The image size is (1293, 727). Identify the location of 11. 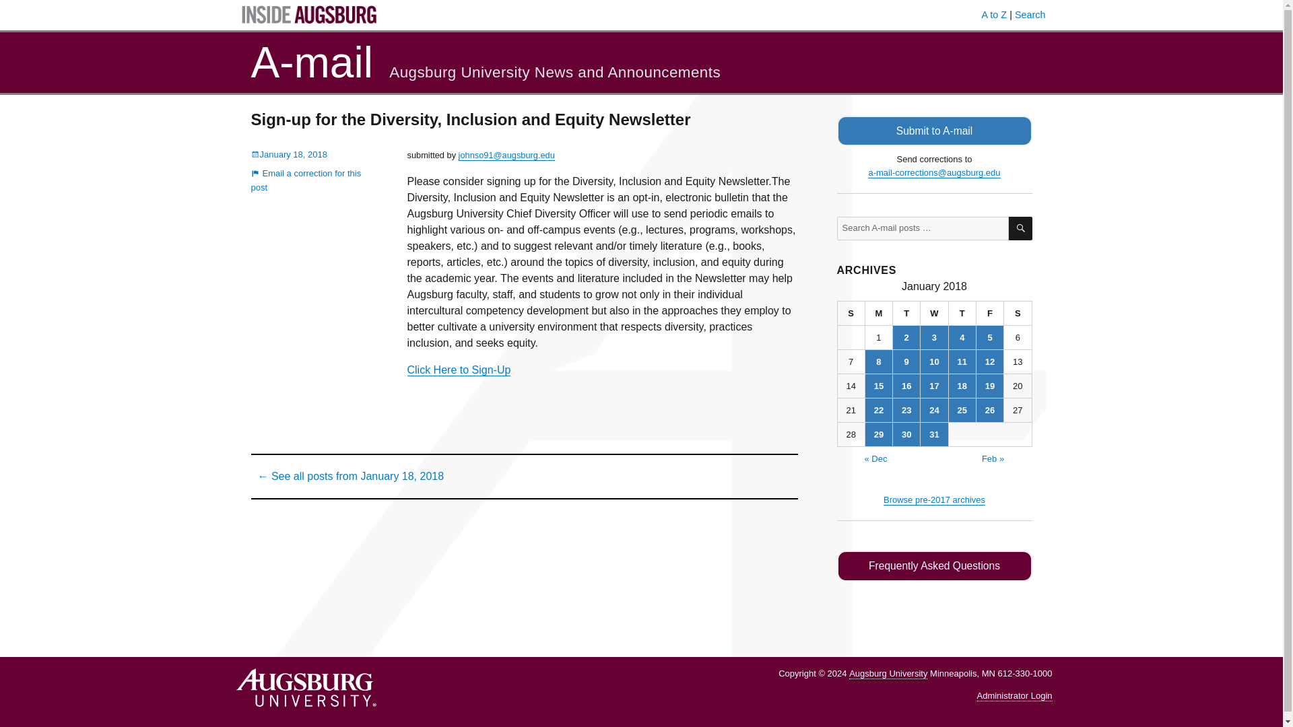
(962, 361).